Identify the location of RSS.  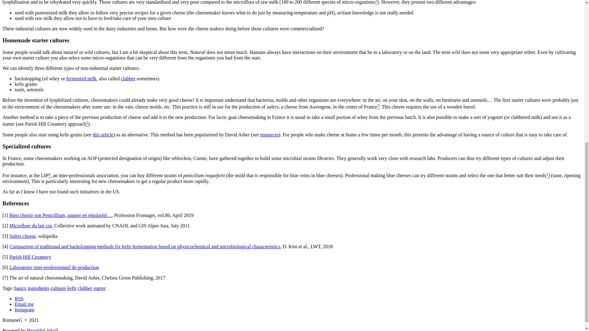
(19, 299).